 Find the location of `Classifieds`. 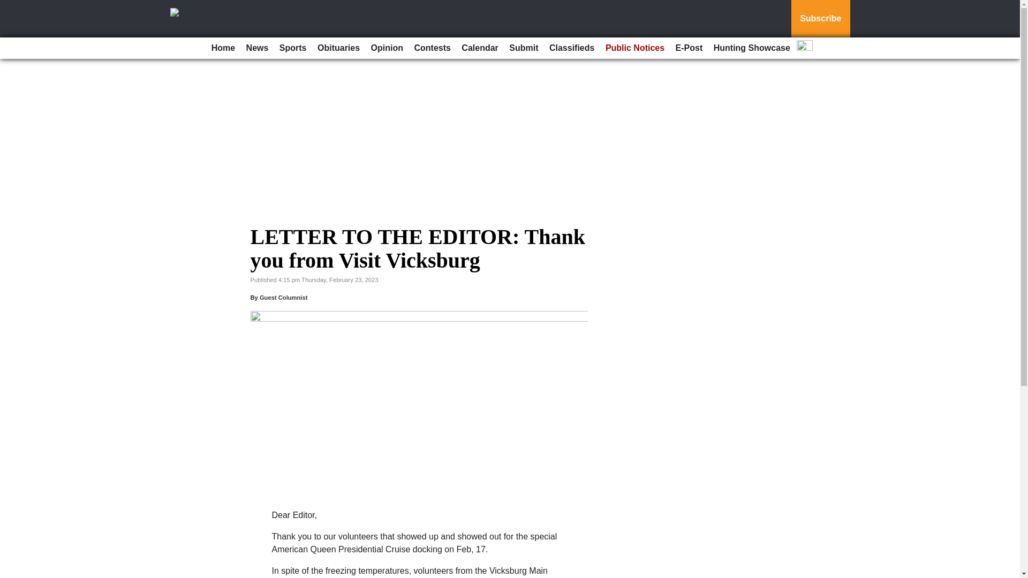

Classifieds is located at coordinates (571, 48).